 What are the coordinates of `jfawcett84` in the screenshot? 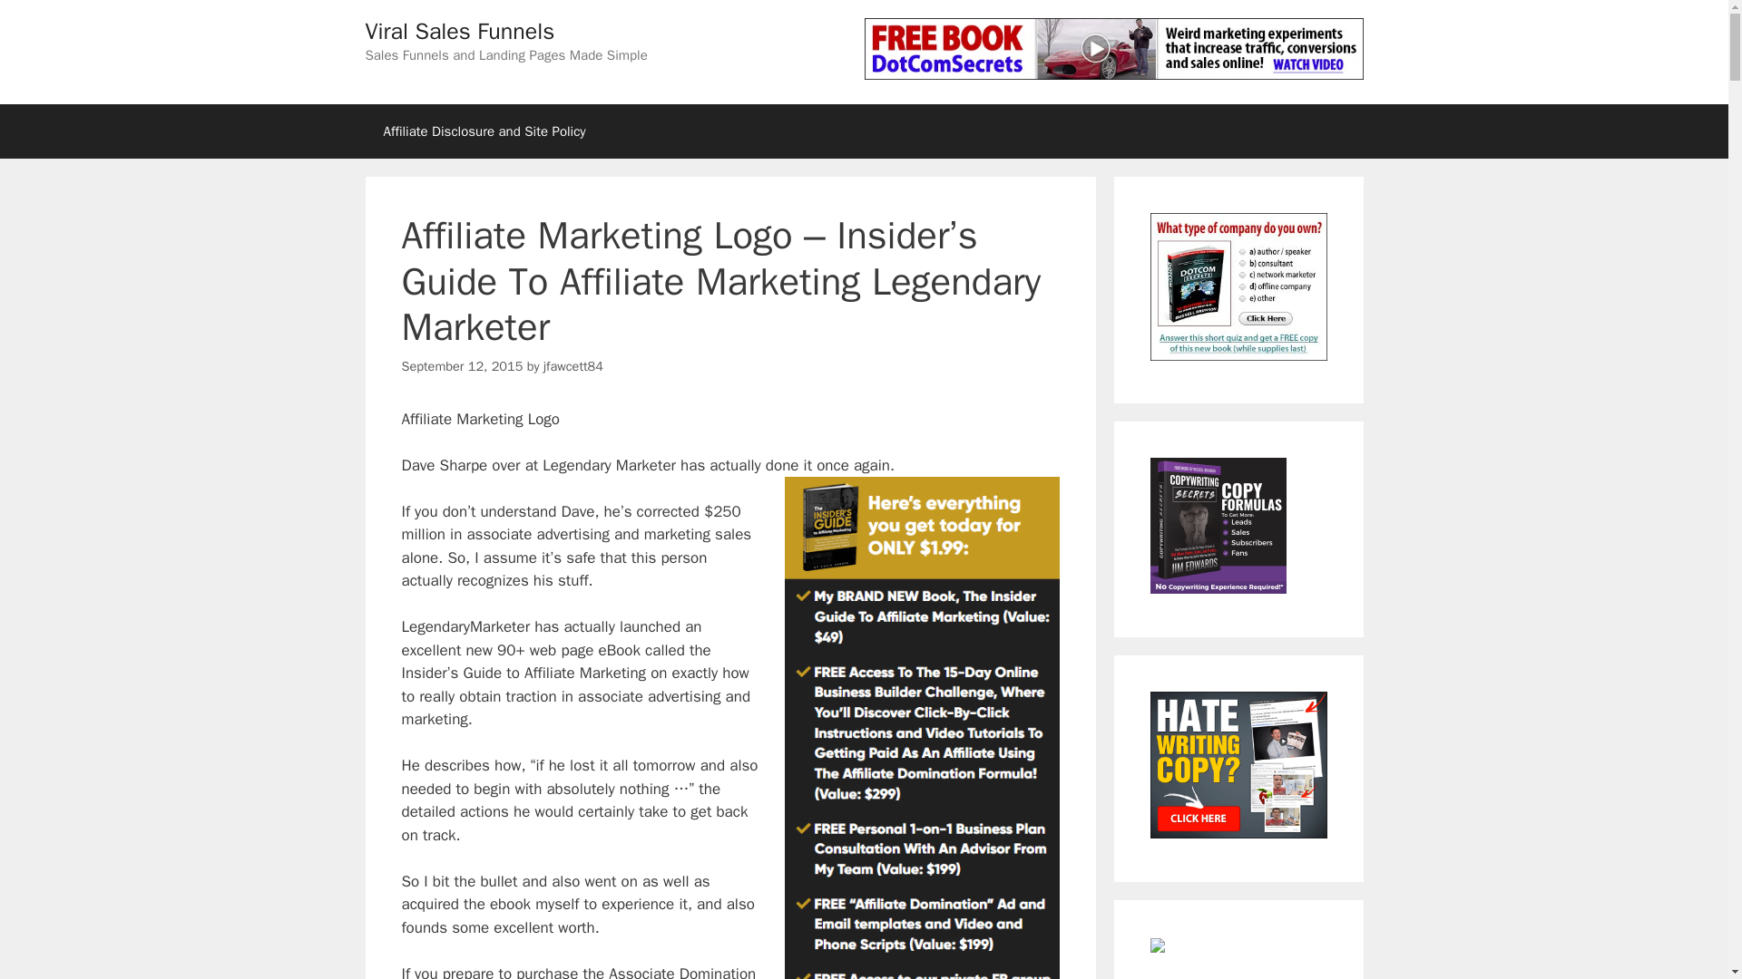 It's located at (573, 366).